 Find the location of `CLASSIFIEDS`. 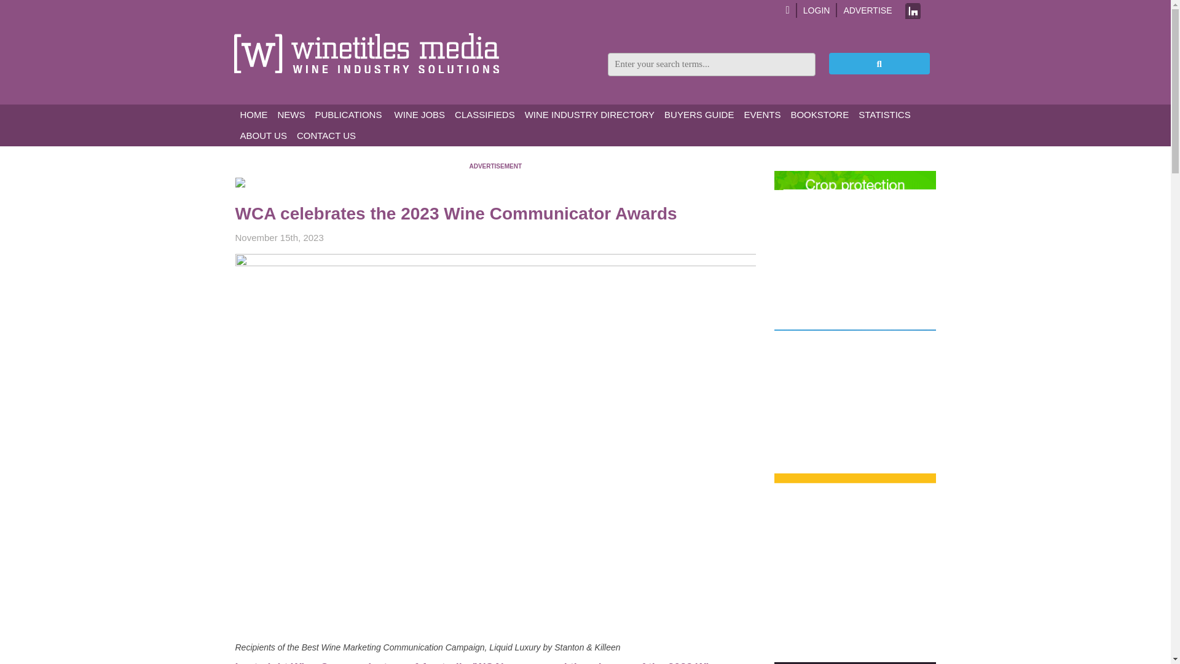

CLASSIFIEDS is located at coordinates (484, 114).